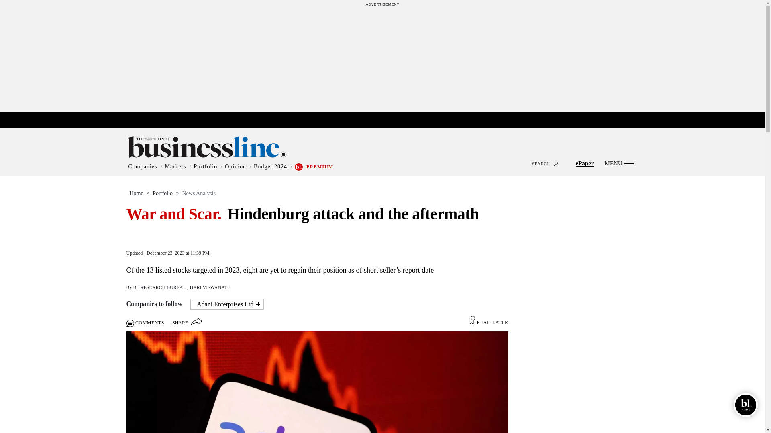  I want to click on MENU, so click(619, 163).